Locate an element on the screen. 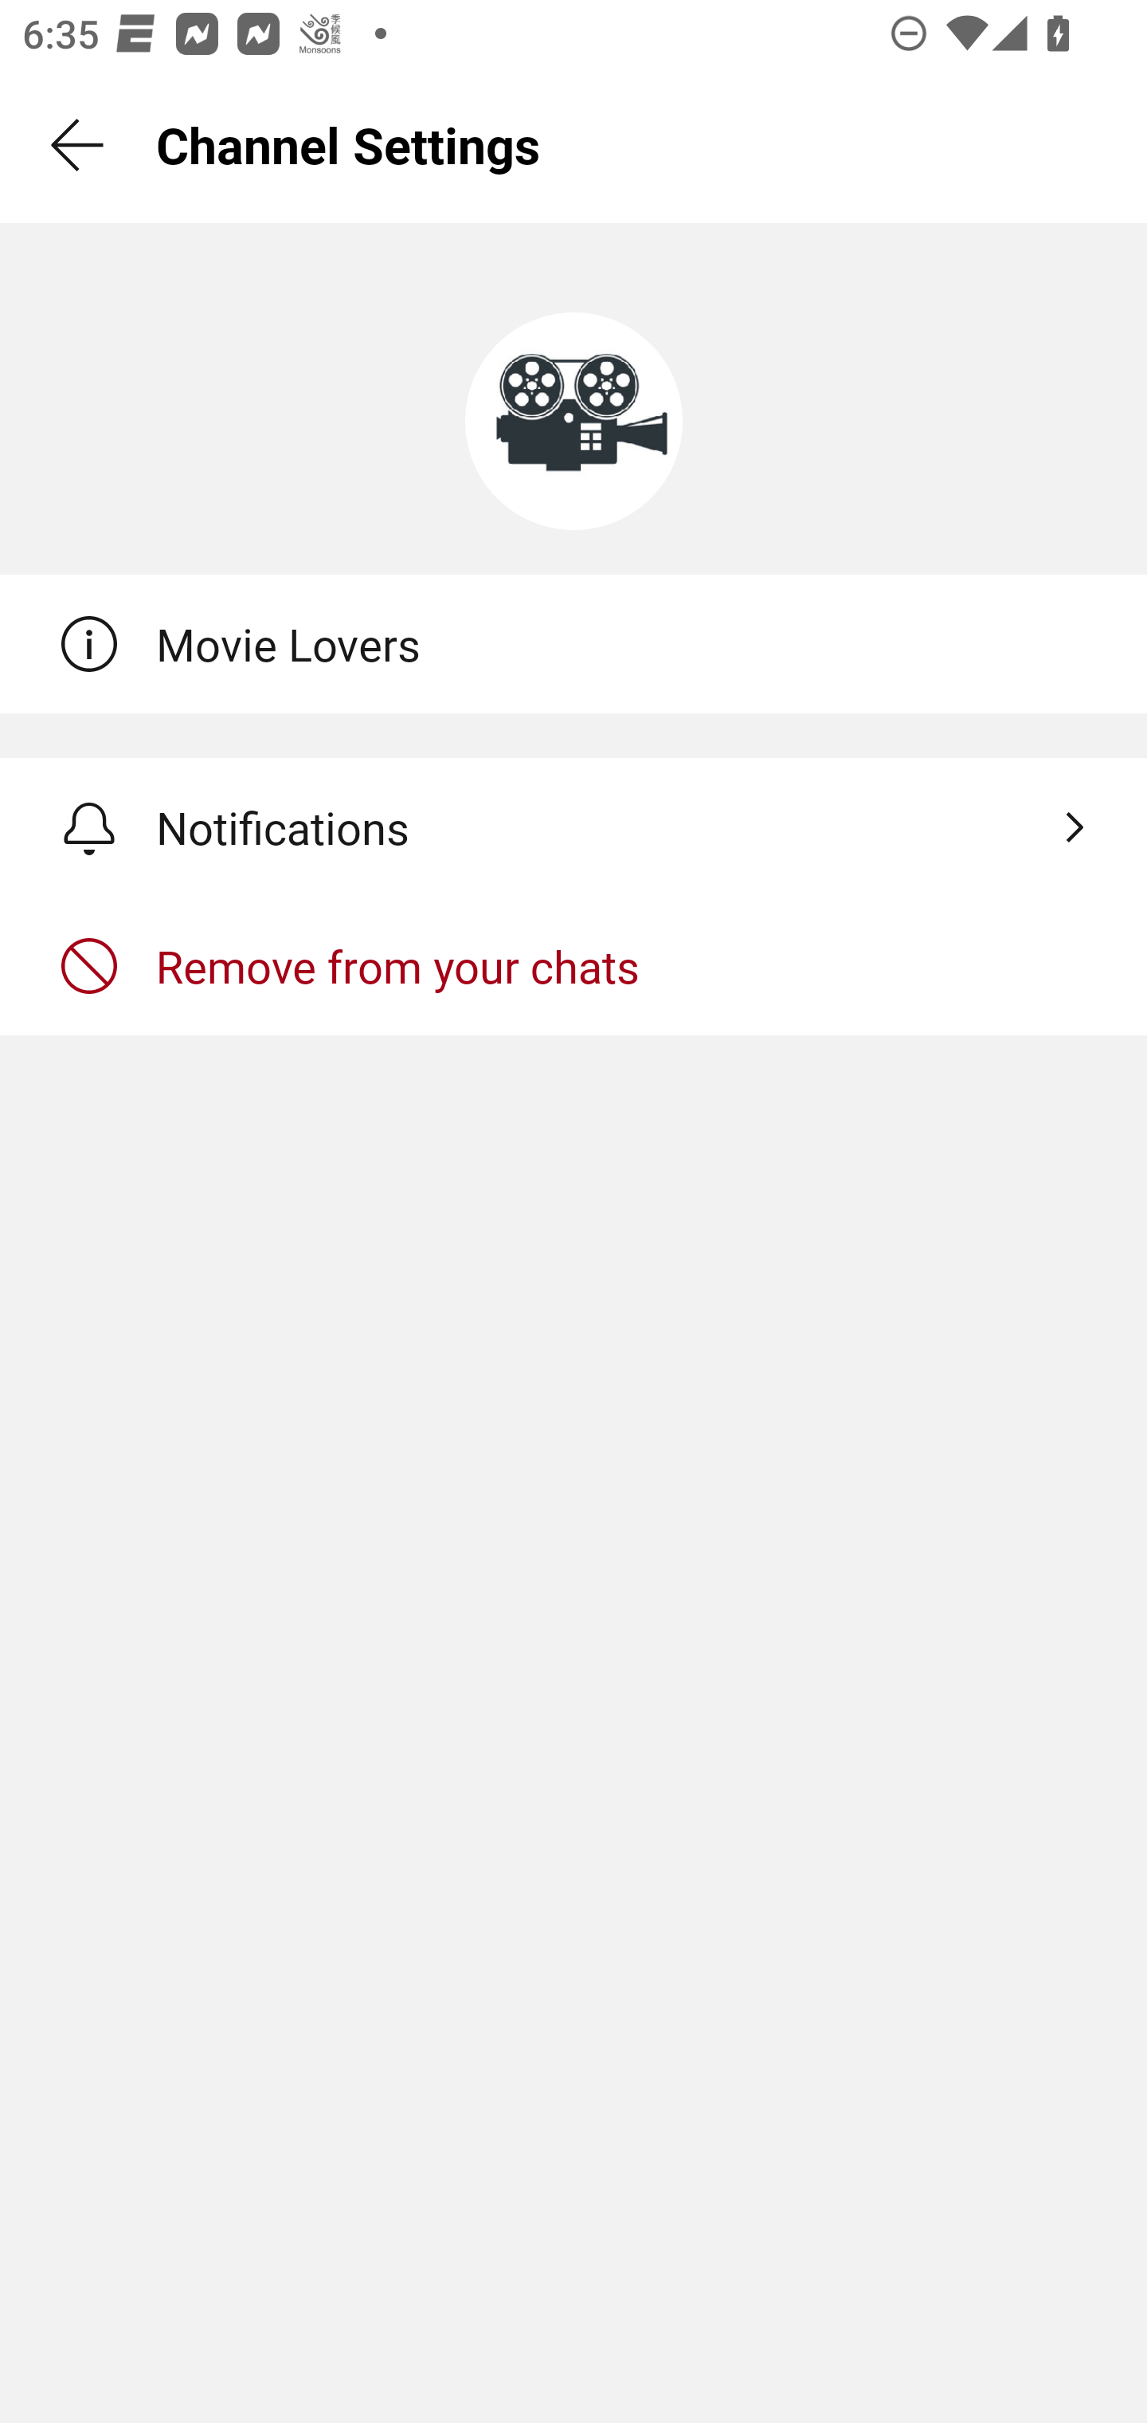  Remove from your chats is located at coordinates (573, 965).